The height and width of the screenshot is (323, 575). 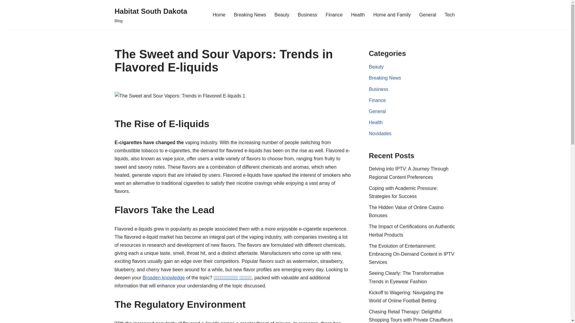 I want to click on Coping with Academic Pressure: Strategies for Success, so click(x=151, y=15).